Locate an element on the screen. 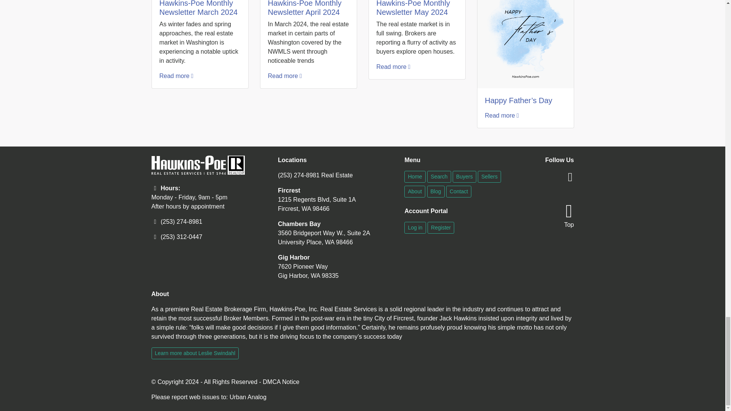 This screenshot has width=731, height=411. Read more is located at coordinates (285, 76).